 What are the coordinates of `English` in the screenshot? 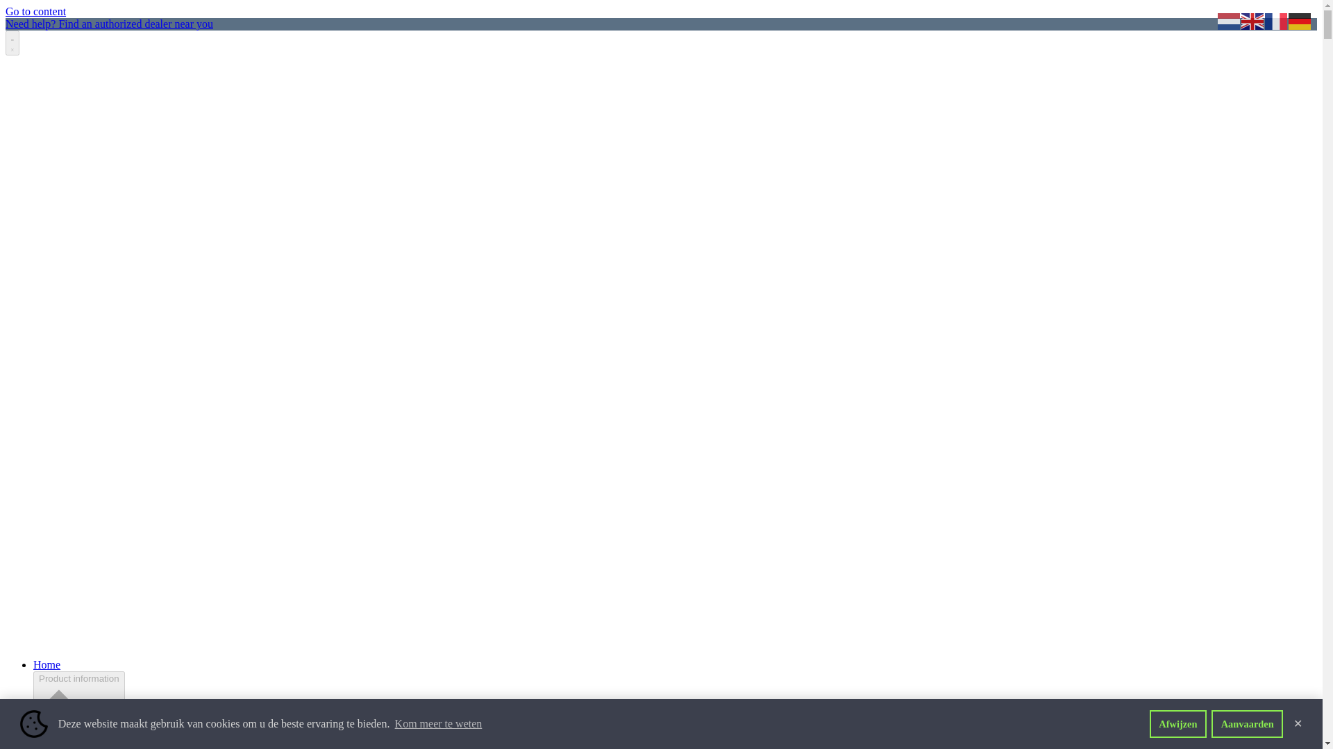 It's located at (1252, 19).